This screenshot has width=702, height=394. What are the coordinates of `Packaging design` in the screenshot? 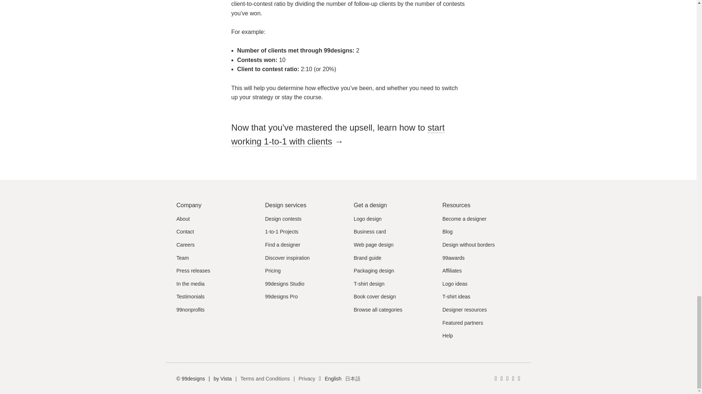 It's located at (374, 271).